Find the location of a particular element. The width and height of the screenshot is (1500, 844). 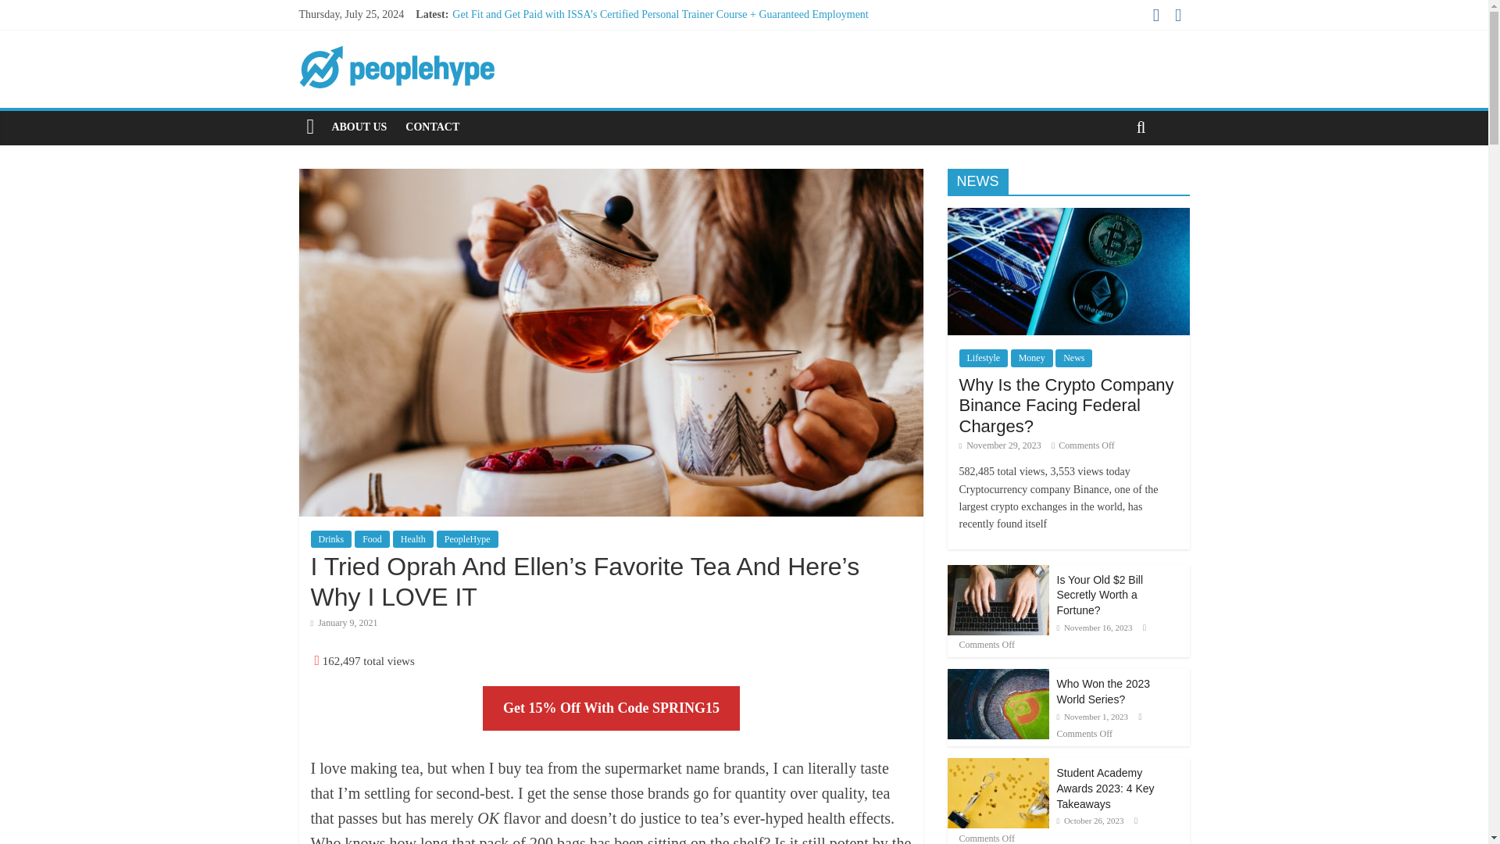

Health is located at coordinates (412, 539).